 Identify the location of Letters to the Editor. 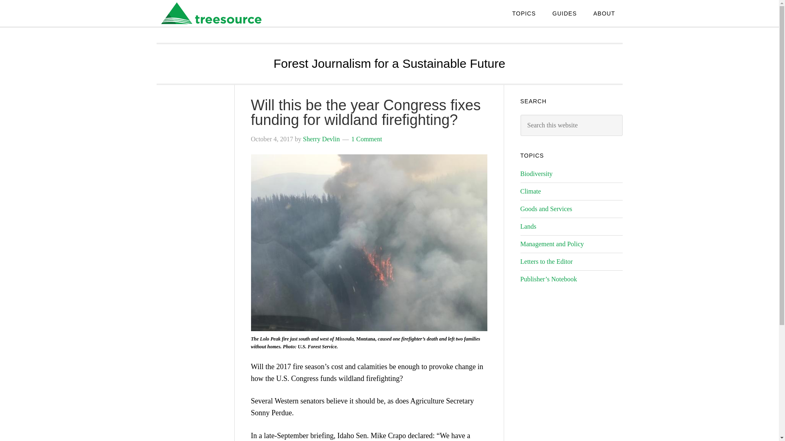
(546, 261).